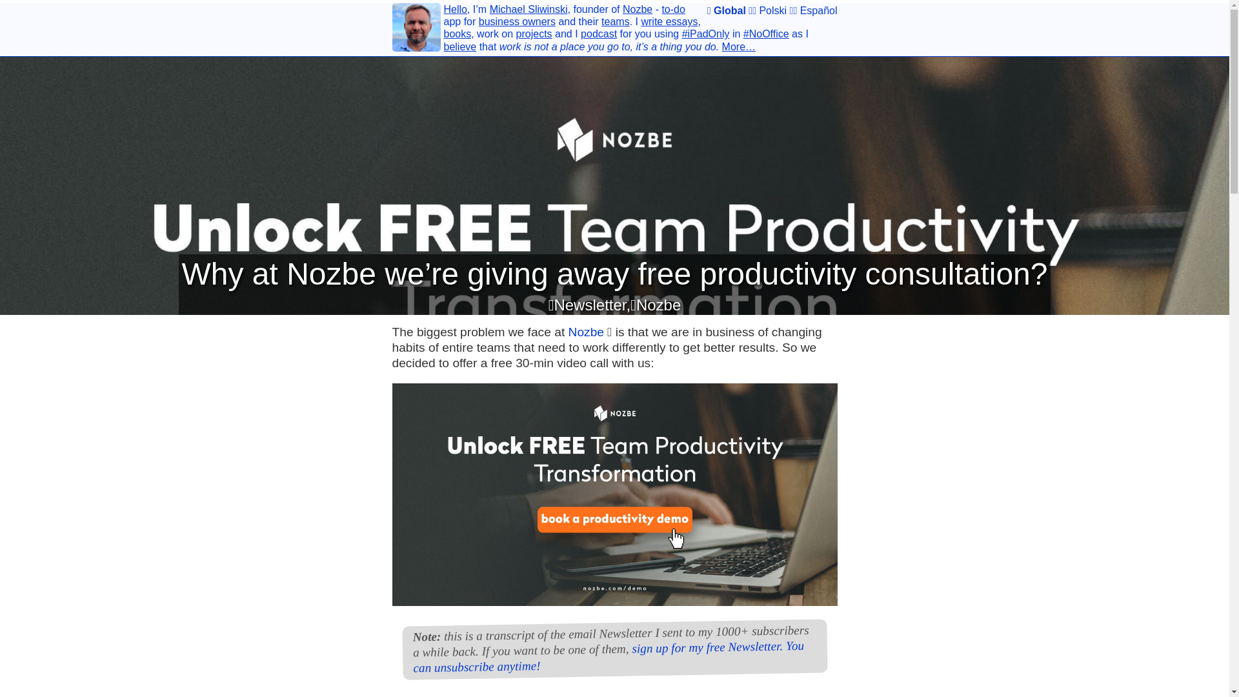 The width and height of the screenshot is (1239, 697). What do you see at coordinates (638, 9) in the screenshot?
I see `Nozbe` at bounding box center [638, 9].